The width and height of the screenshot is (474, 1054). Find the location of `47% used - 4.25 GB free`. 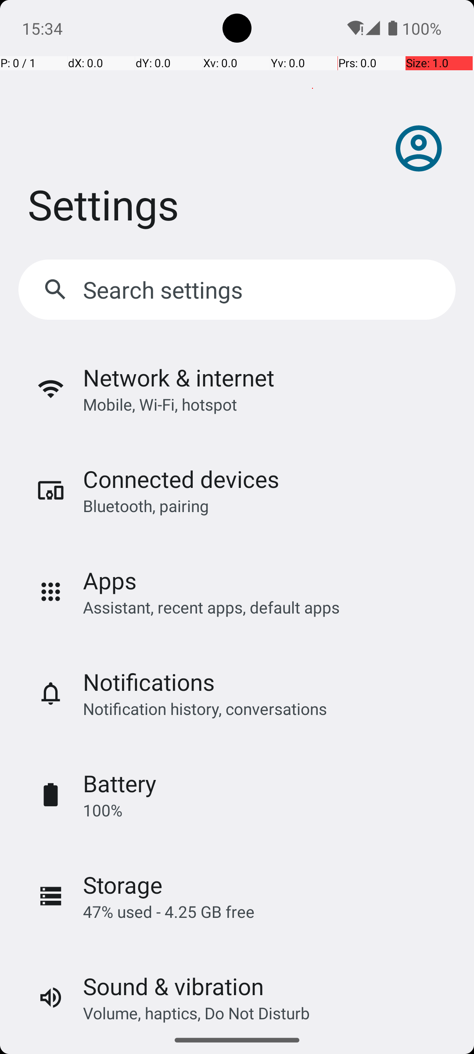

47% used - 4.25 GB free is located at coordinates (169, 912).